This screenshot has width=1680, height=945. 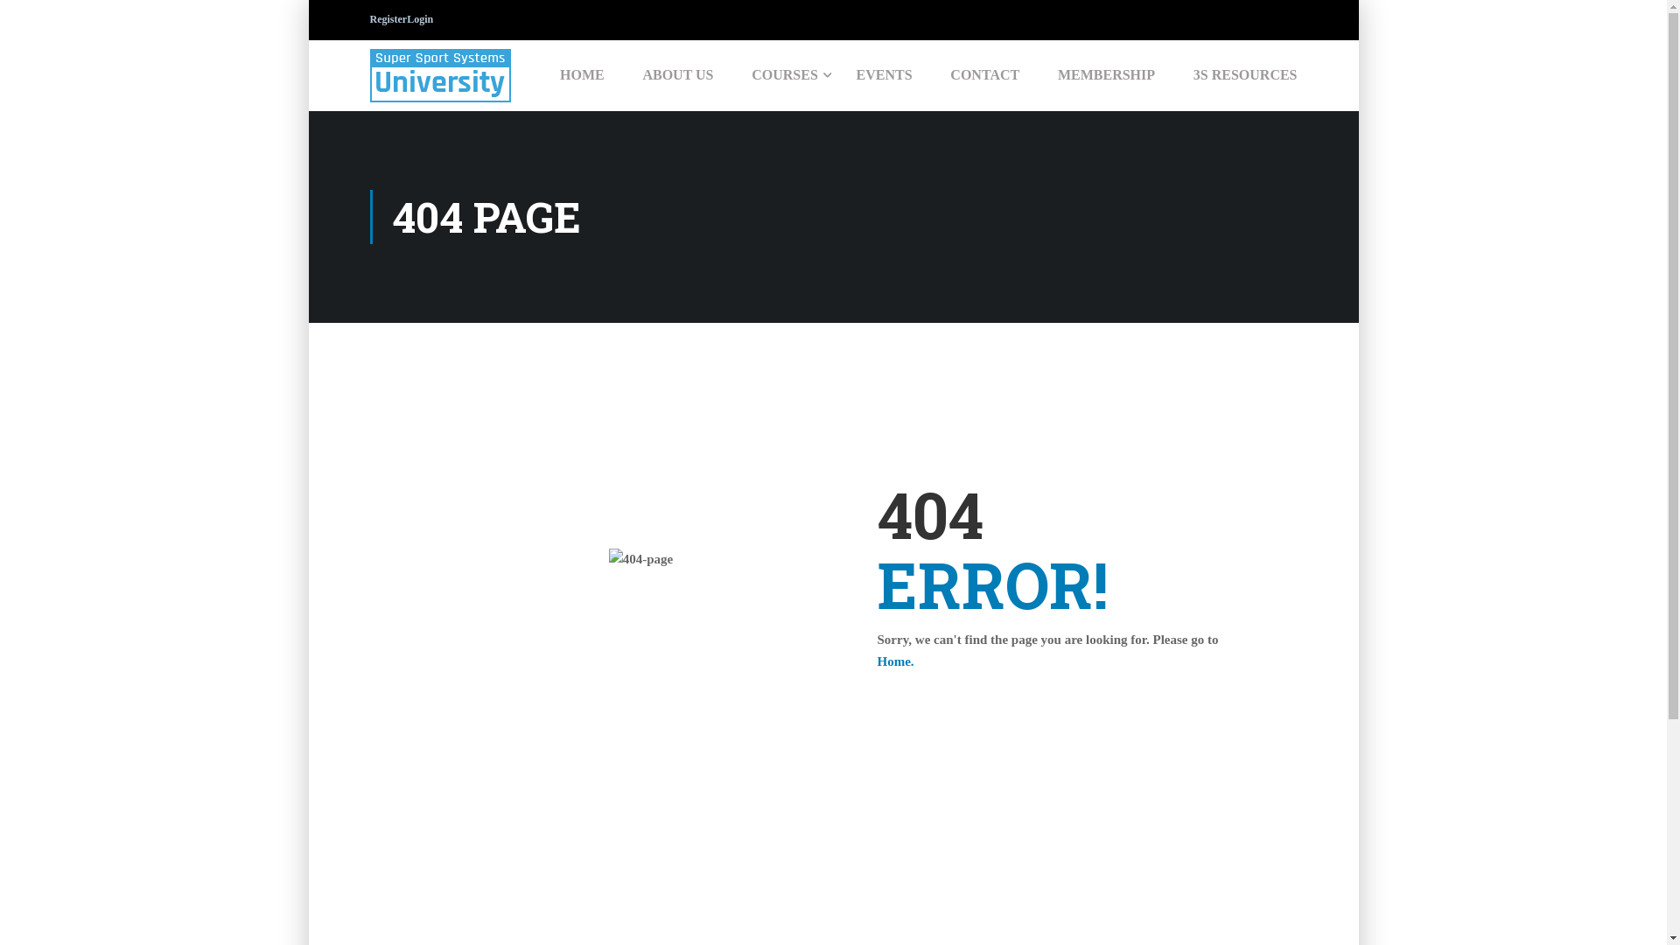 I want to click on ABOUT US, so click(x=677, y=75).